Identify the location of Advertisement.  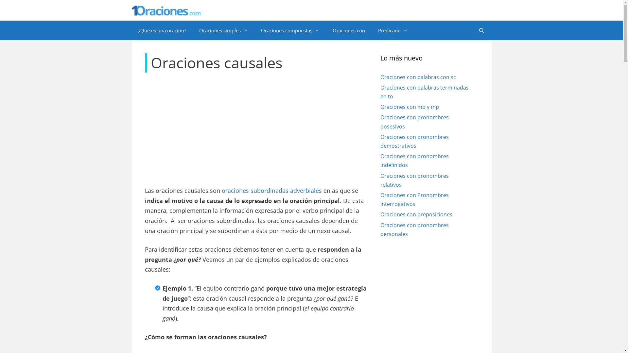
(256, 128).